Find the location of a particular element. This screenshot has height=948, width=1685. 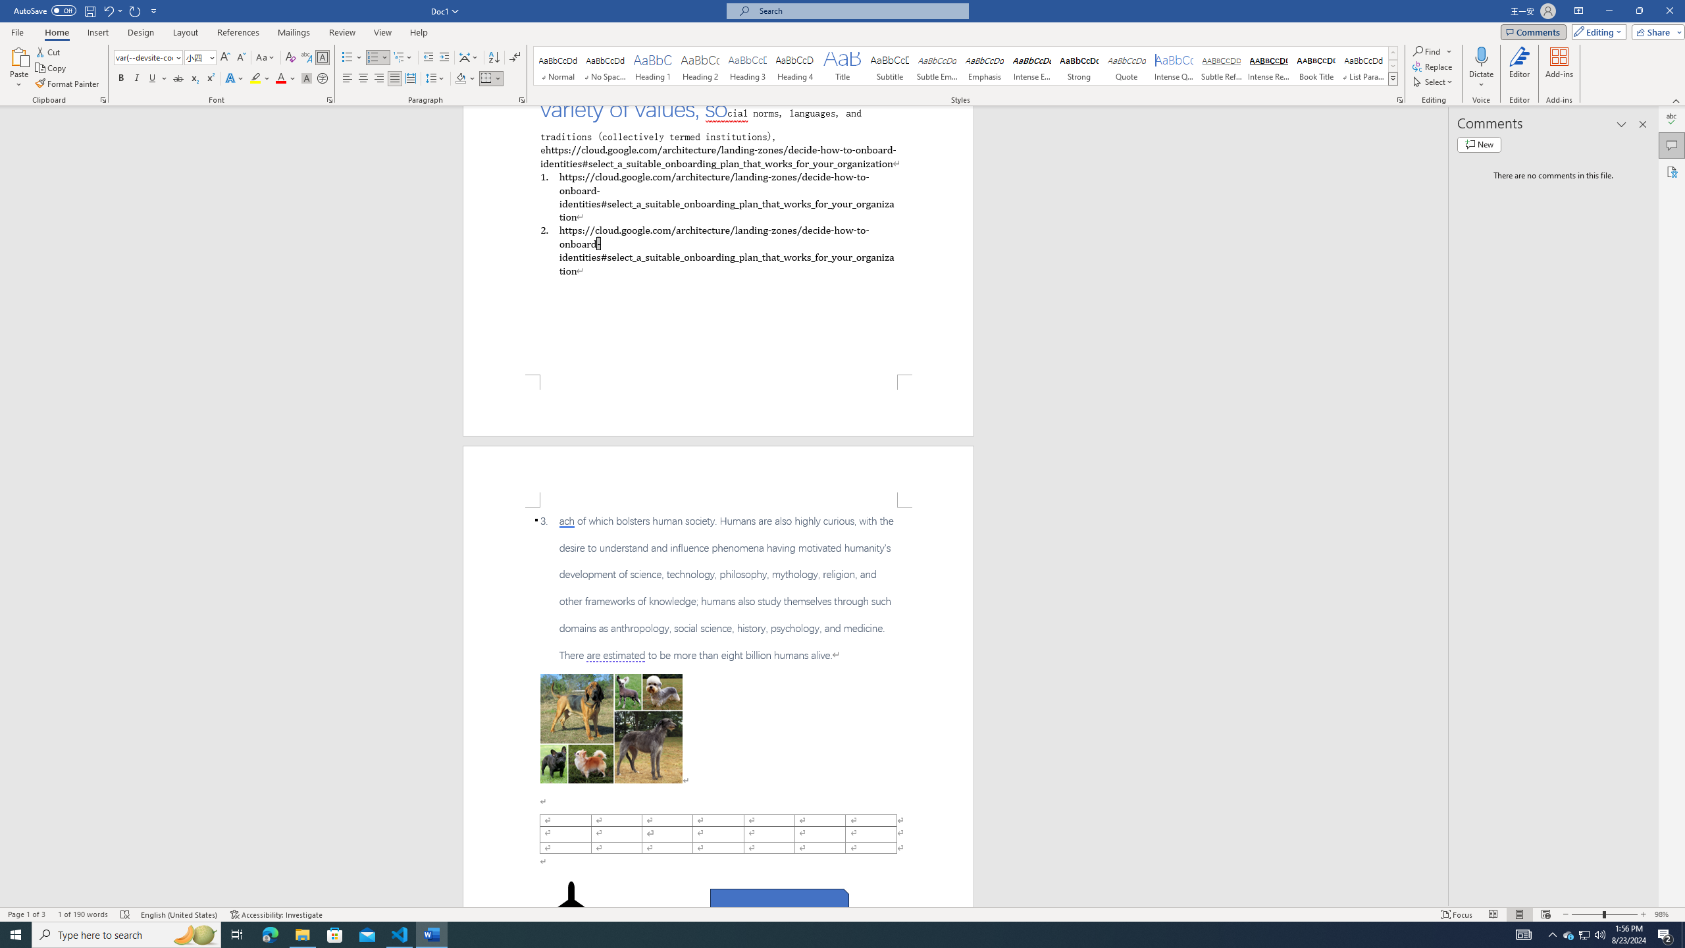

Distributed is located at coordinates (409, 79).